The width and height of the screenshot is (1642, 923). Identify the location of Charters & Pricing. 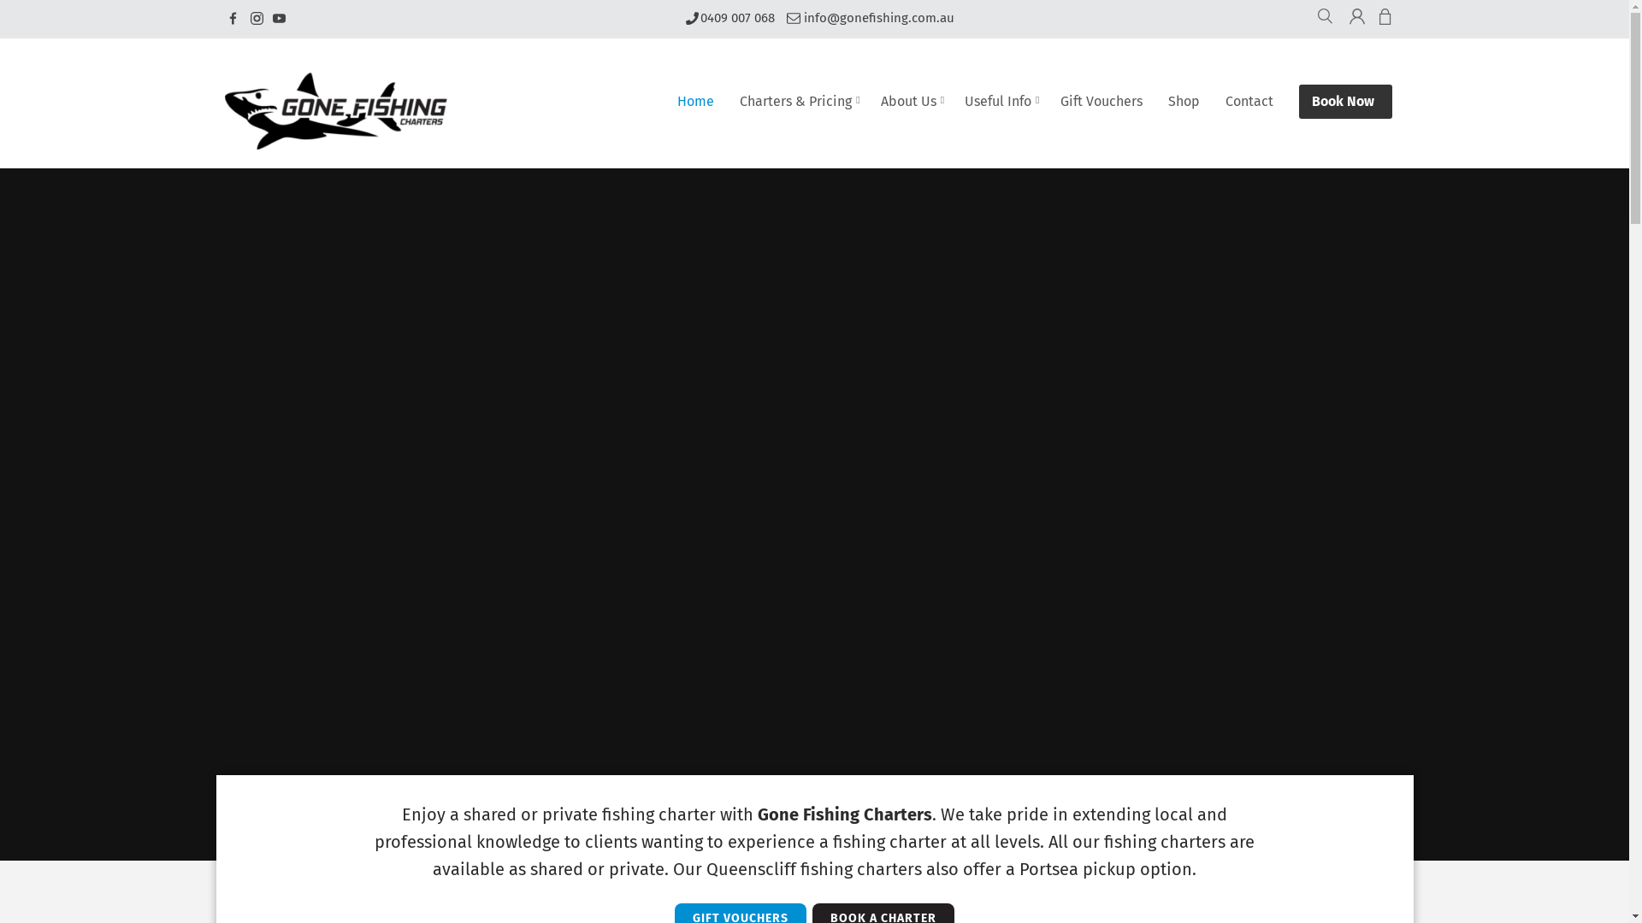
(800, 103).